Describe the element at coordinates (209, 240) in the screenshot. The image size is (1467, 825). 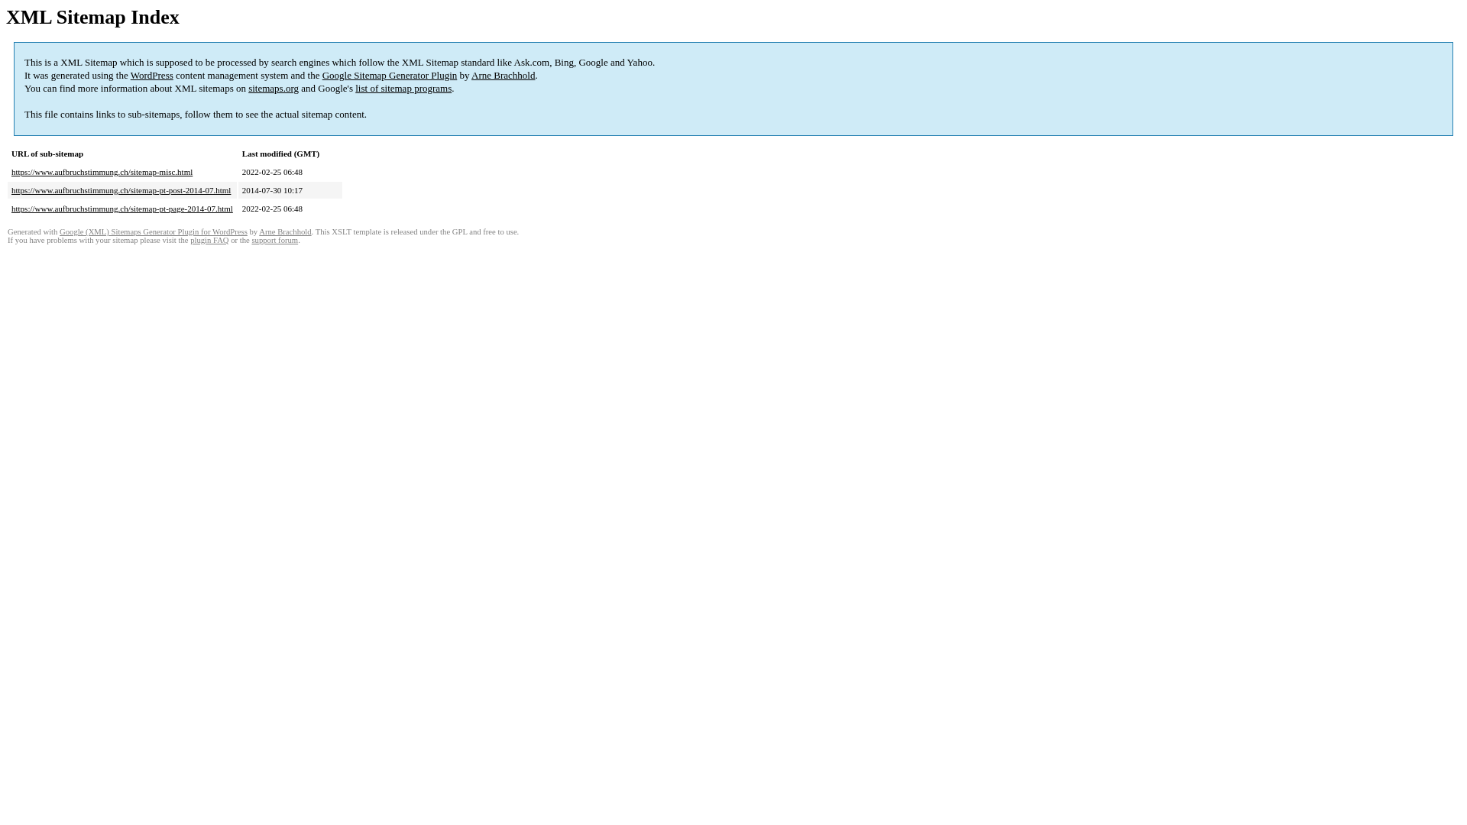
I see `plugin FAQ` at that location.